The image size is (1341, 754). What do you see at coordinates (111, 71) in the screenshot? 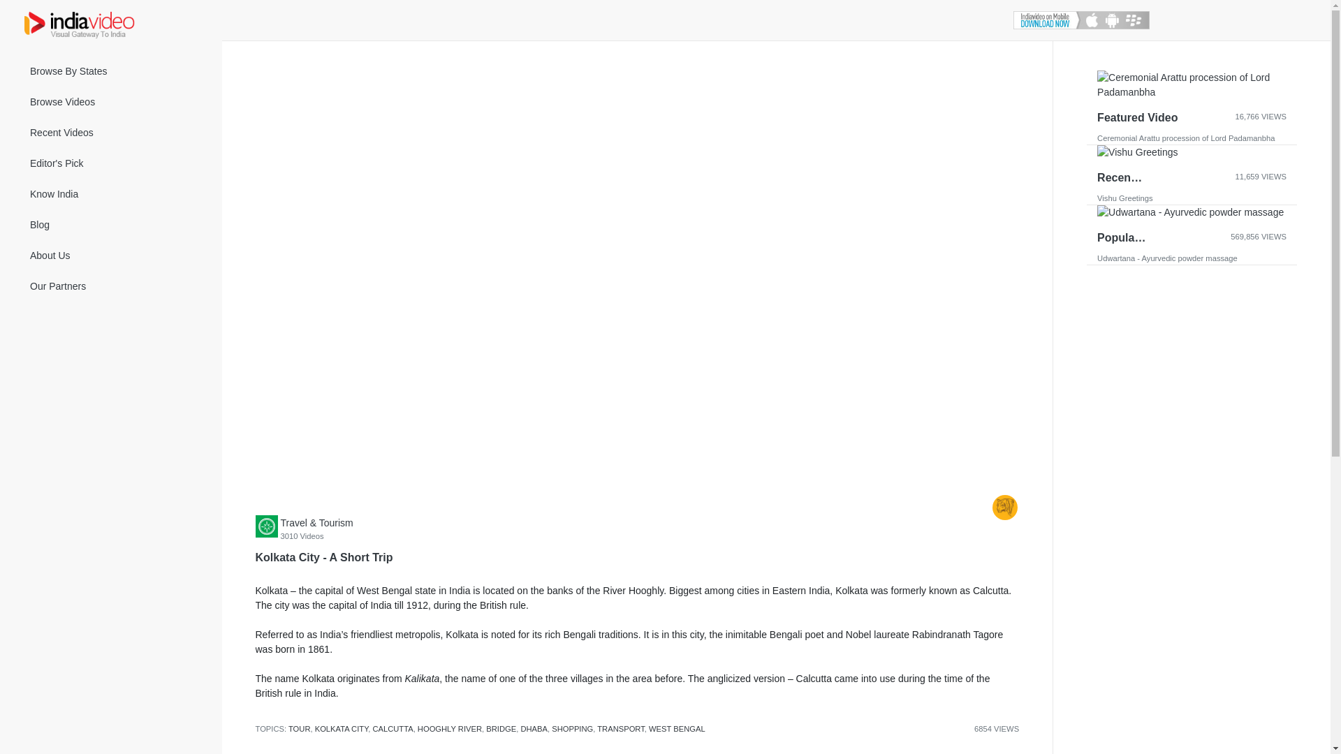
I see `Browse By States` at bounding box center [111, 71].